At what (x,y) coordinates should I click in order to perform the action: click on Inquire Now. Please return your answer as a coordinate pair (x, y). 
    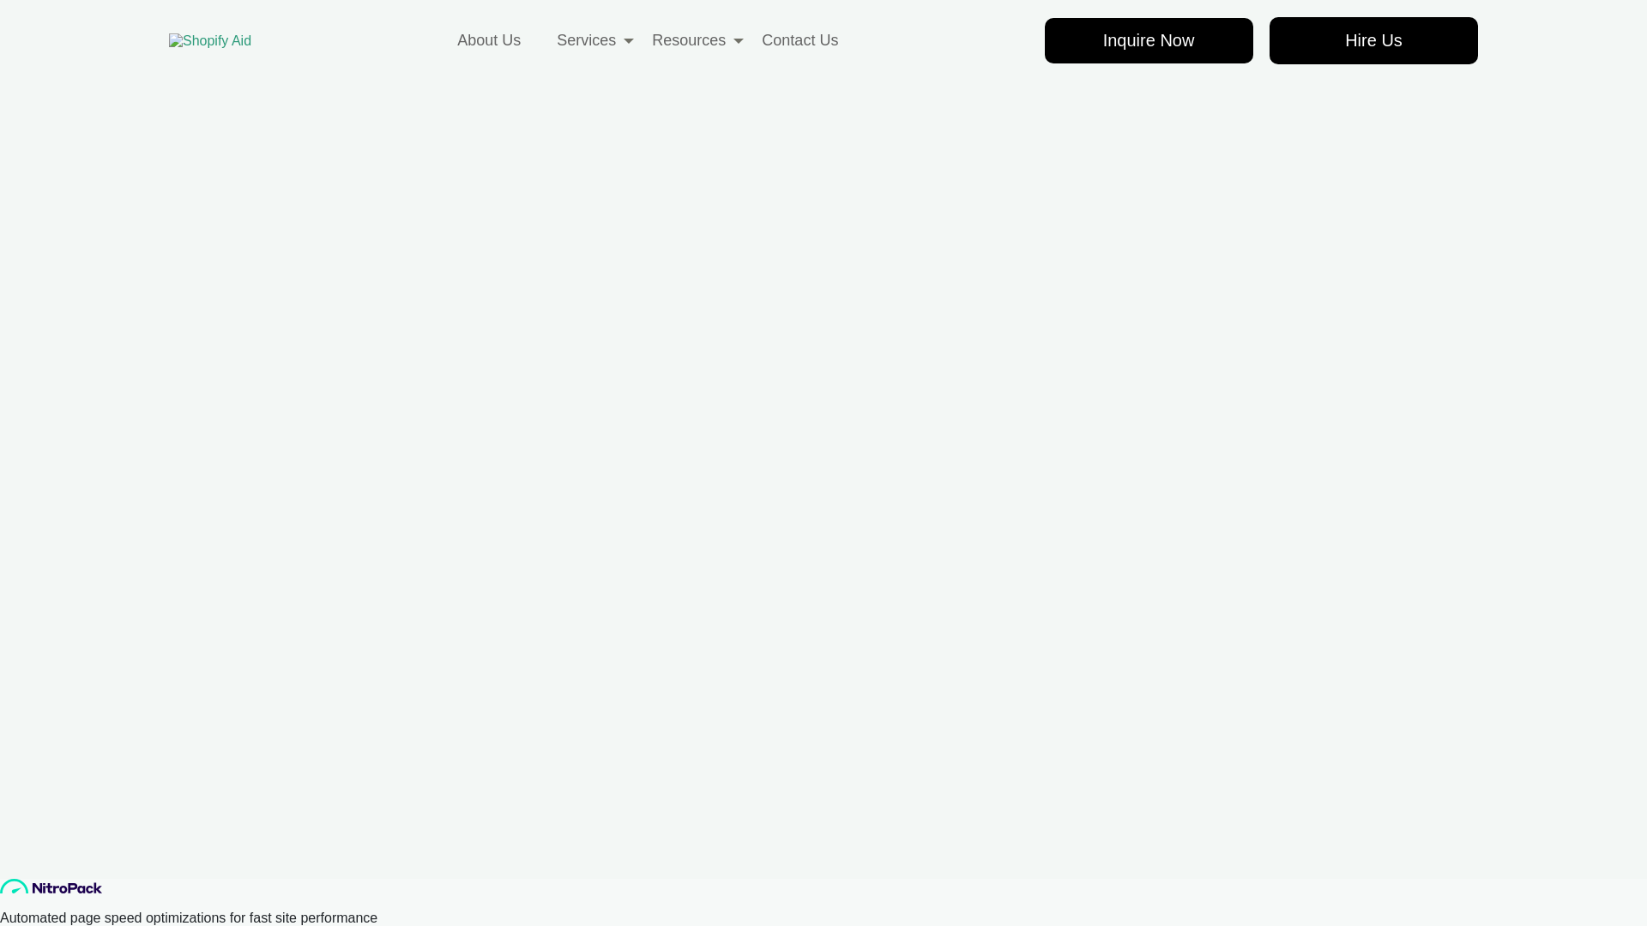
    Looking at the image, I should click on (1149, 4).